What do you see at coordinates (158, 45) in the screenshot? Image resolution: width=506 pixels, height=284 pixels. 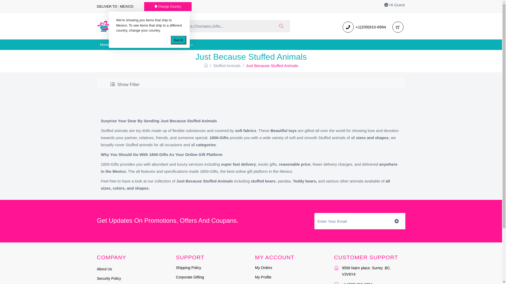 I see `Occassion` at bounding box center [158, 45].